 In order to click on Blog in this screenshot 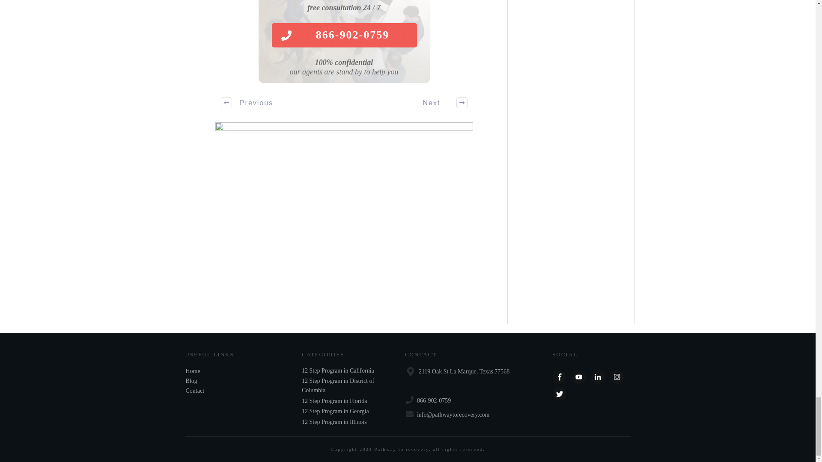, I will do `click(191, 381)`.